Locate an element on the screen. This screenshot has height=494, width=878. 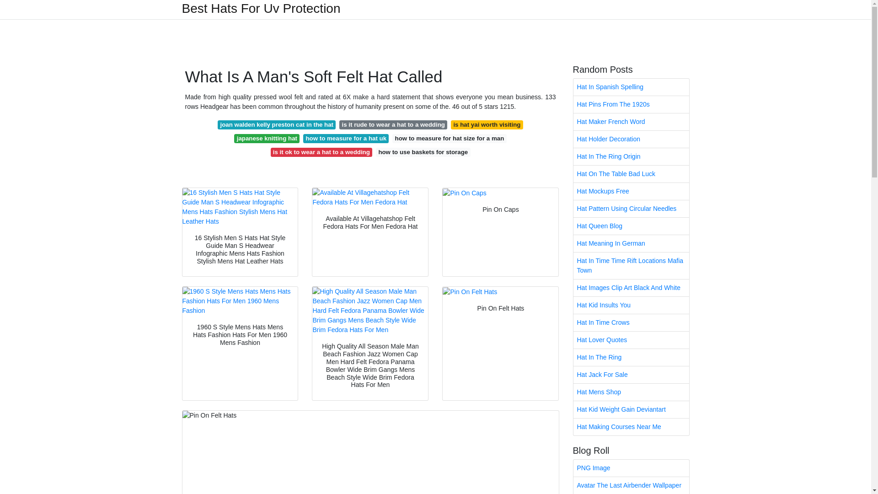
is it rude to wear a hat to a wedding is located at coordinates (393, 124).